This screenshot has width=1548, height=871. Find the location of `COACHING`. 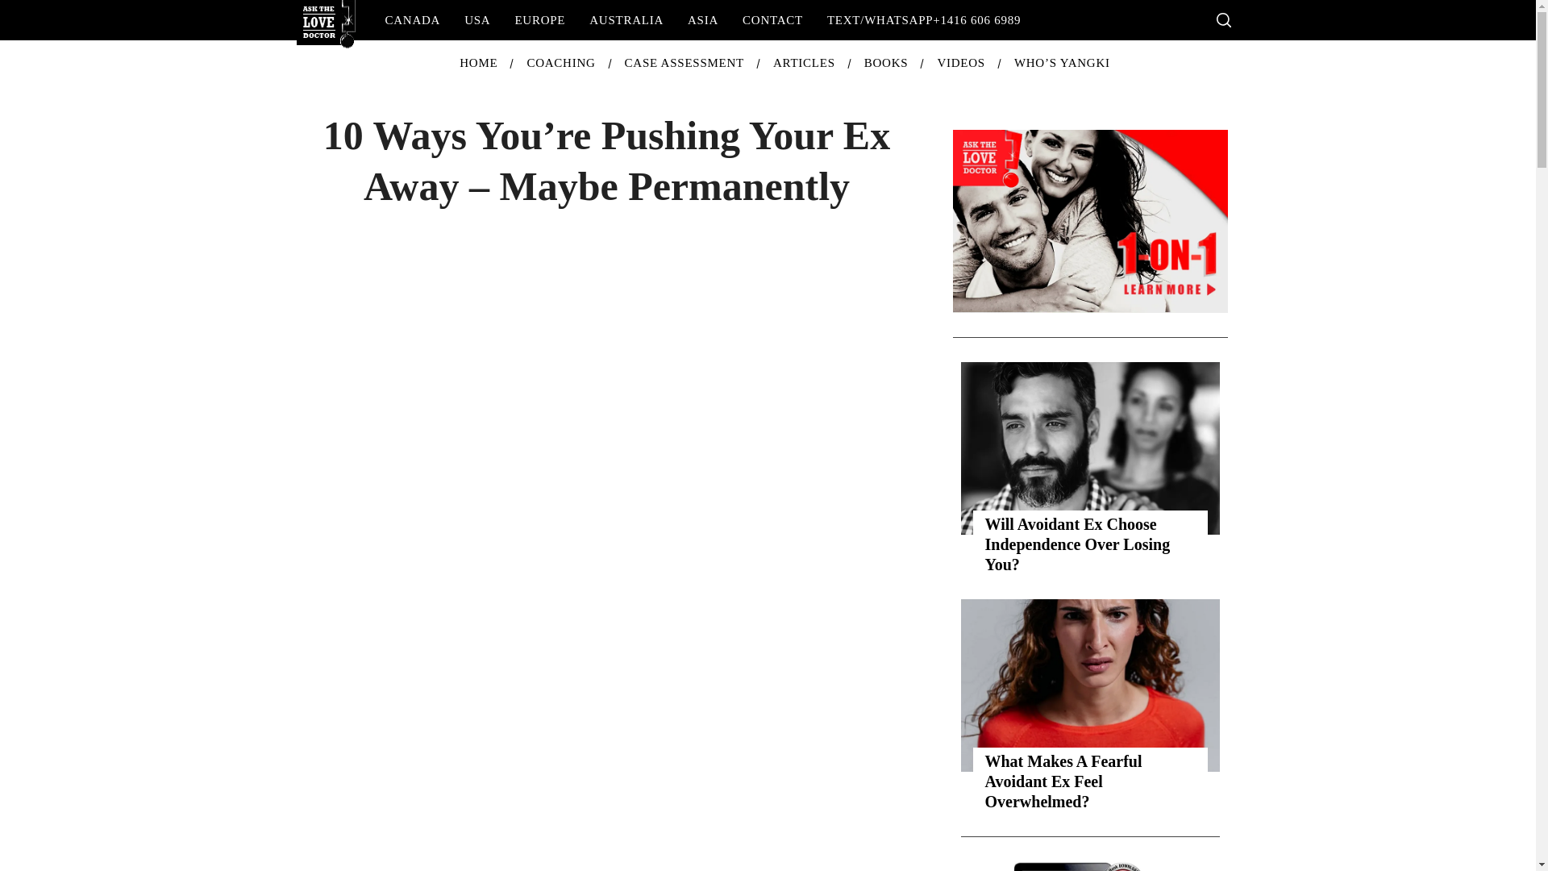

COACHING is located at coordinates (561, 63).